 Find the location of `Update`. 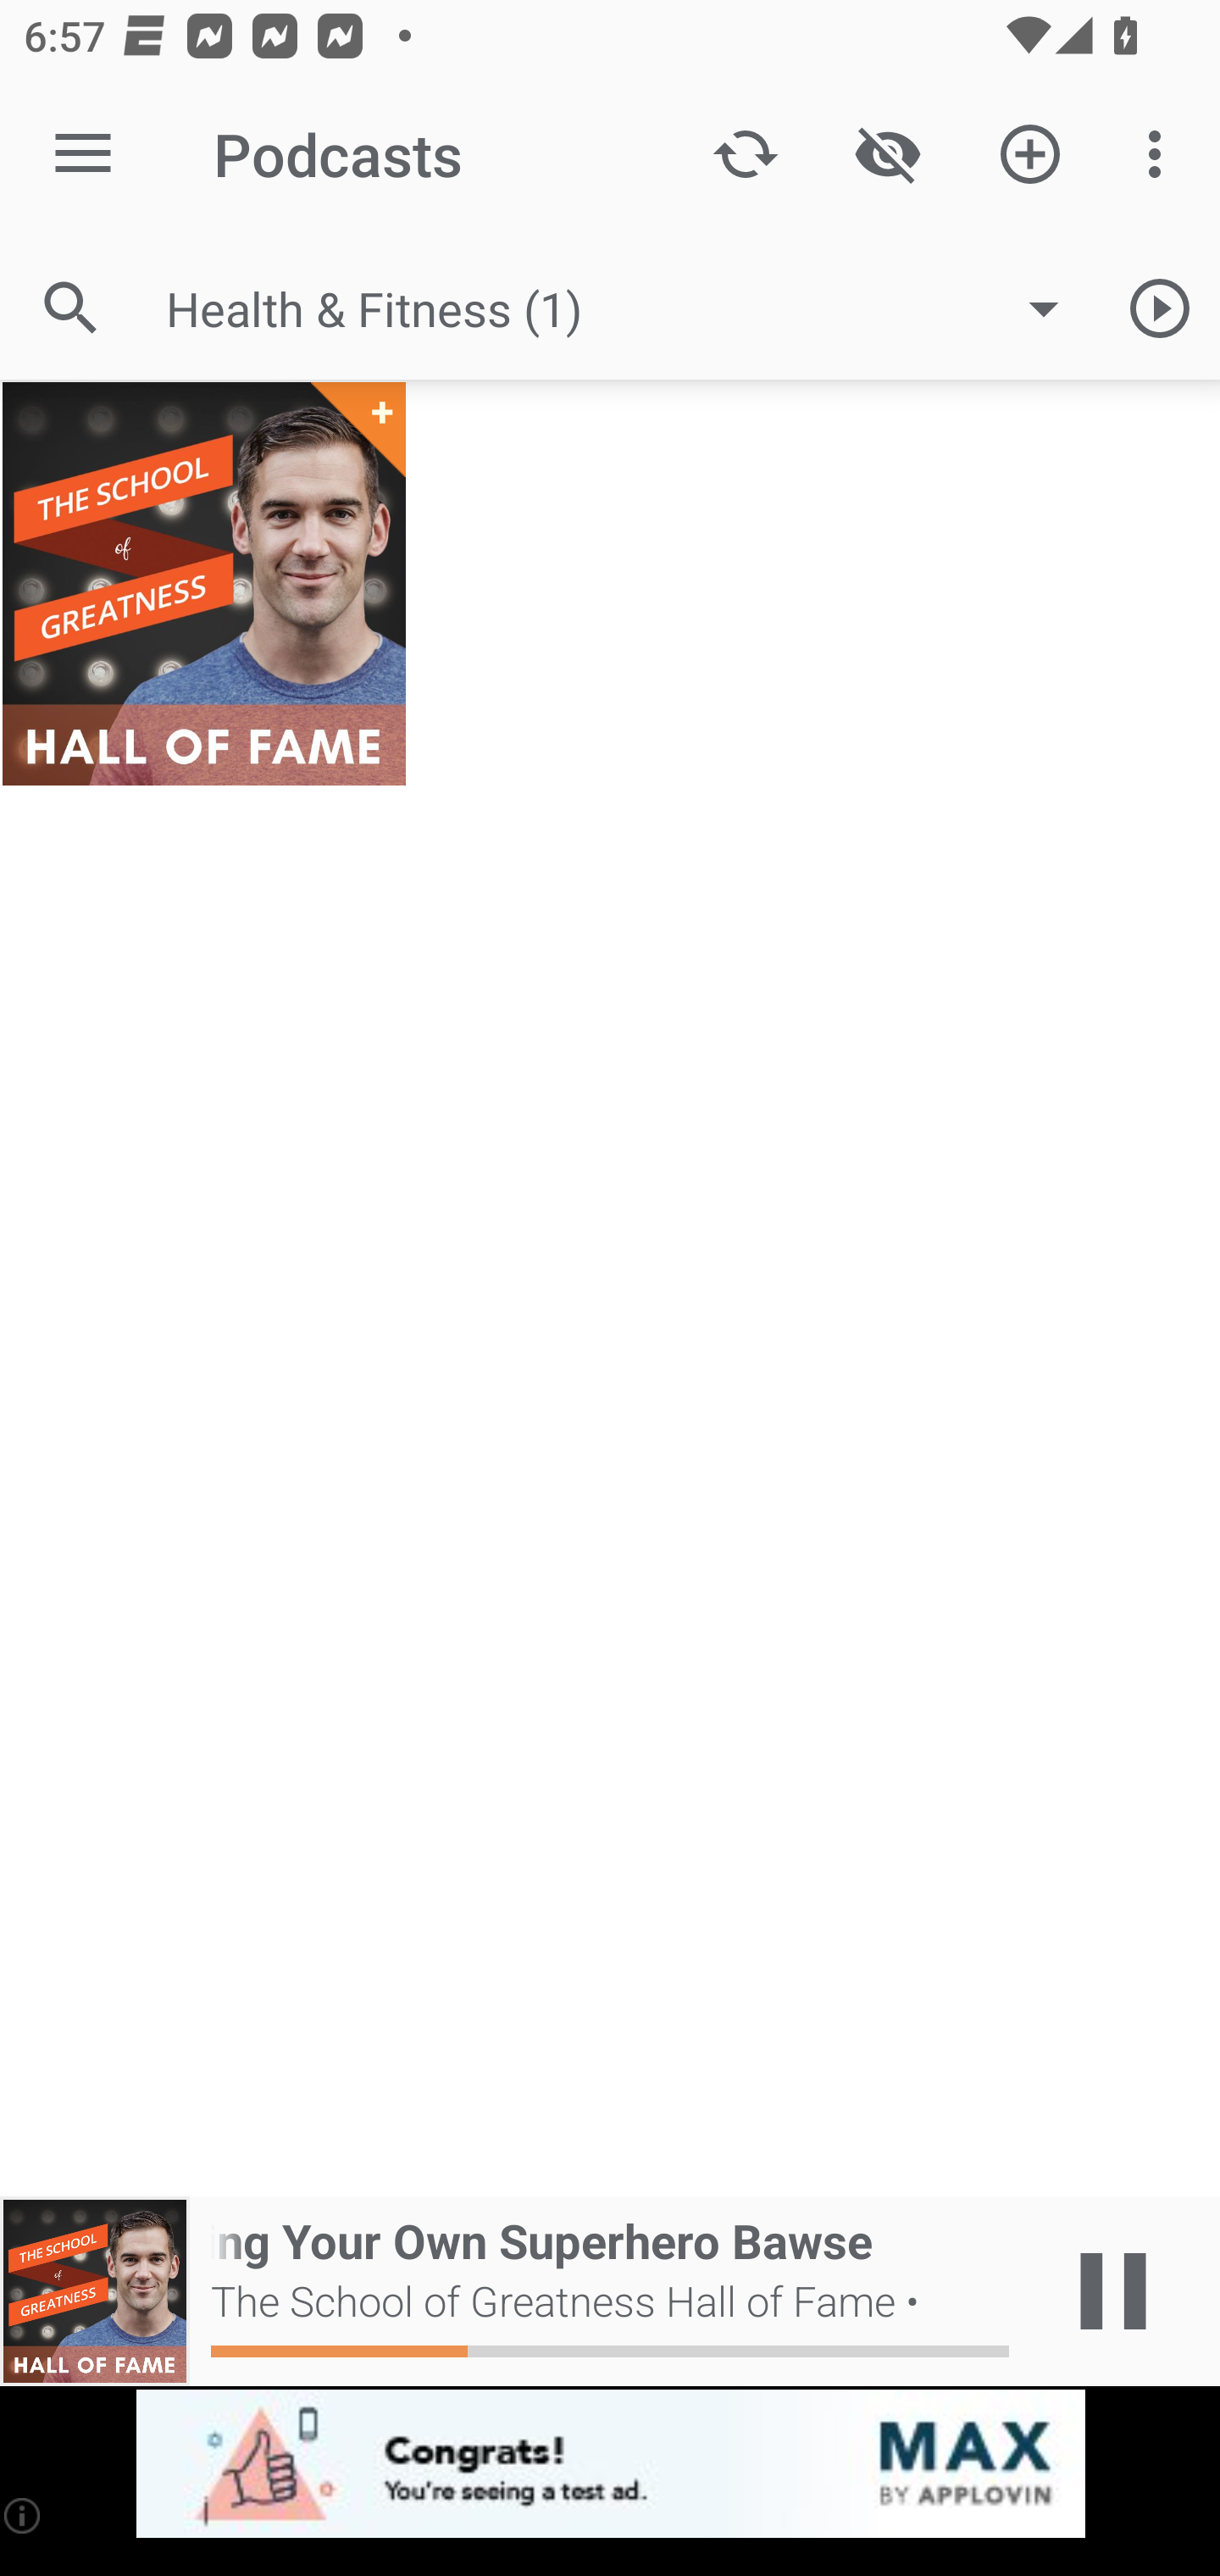

Update is located at coordinates (746, 154).